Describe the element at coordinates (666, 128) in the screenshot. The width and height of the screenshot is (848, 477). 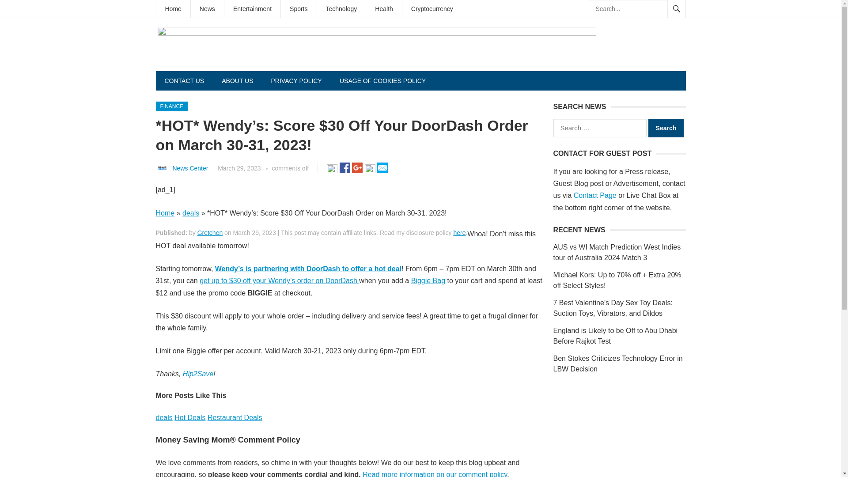
I see `Search` at that location.